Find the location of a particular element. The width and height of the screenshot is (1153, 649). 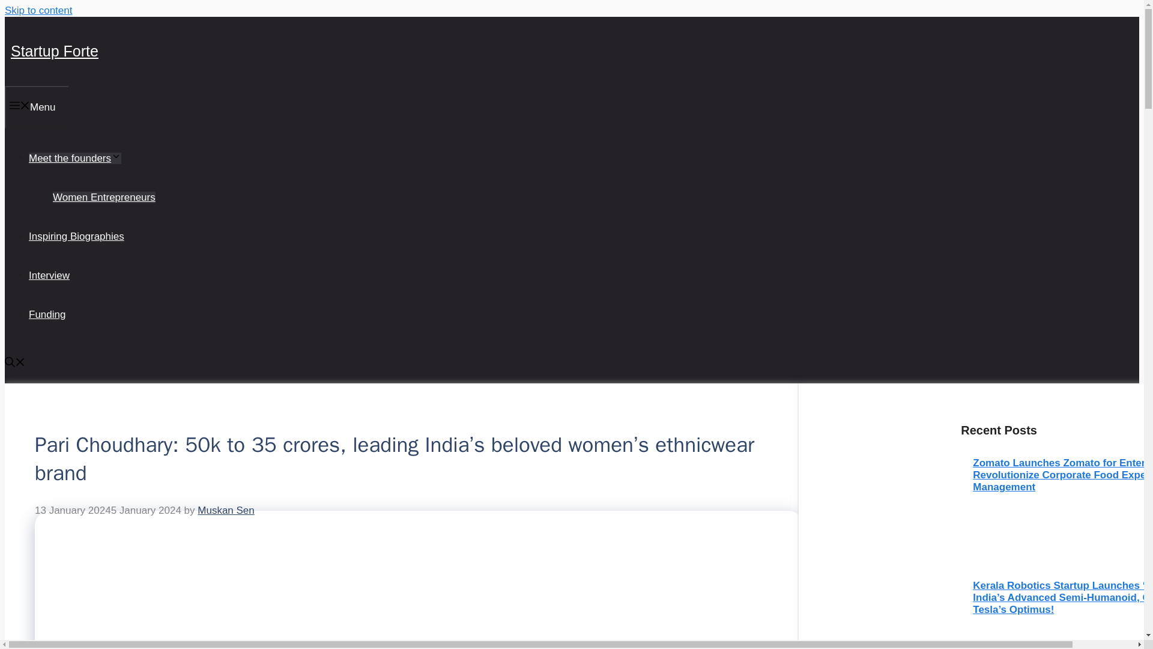

Muskan Sen is located at coordinates (226, 510).